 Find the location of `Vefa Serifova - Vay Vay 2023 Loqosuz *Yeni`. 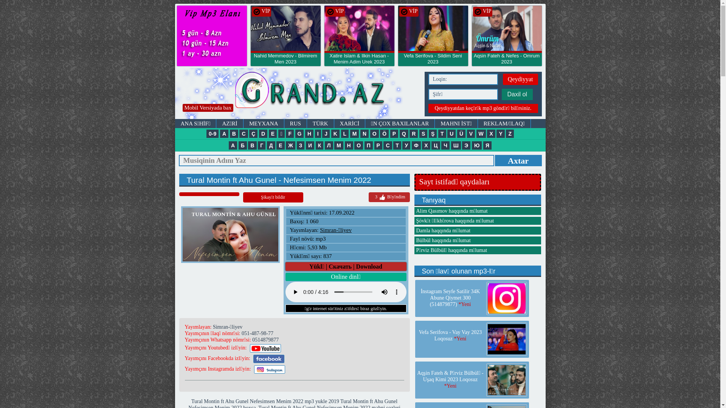

Vefa Serifova - Vay Vay 2023 Loqosuz *Yeni is located at coordinates (450, 335).